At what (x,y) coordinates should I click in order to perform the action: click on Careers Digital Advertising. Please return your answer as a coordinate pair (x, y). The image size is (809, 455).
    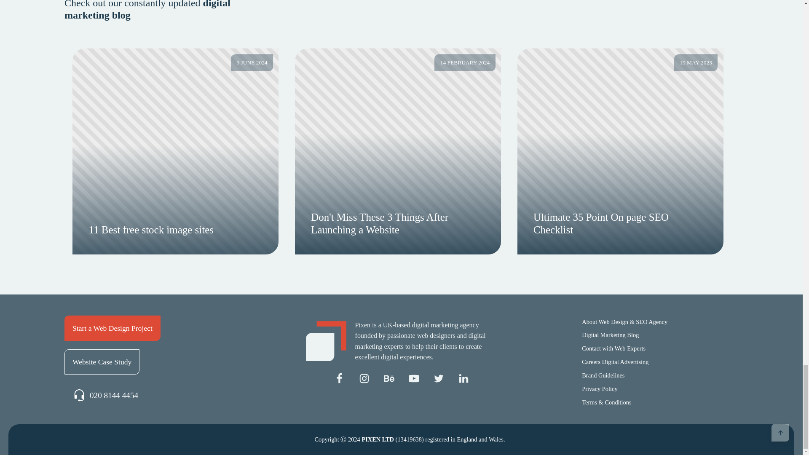
    Looking at the image, I should click on (615, 362).